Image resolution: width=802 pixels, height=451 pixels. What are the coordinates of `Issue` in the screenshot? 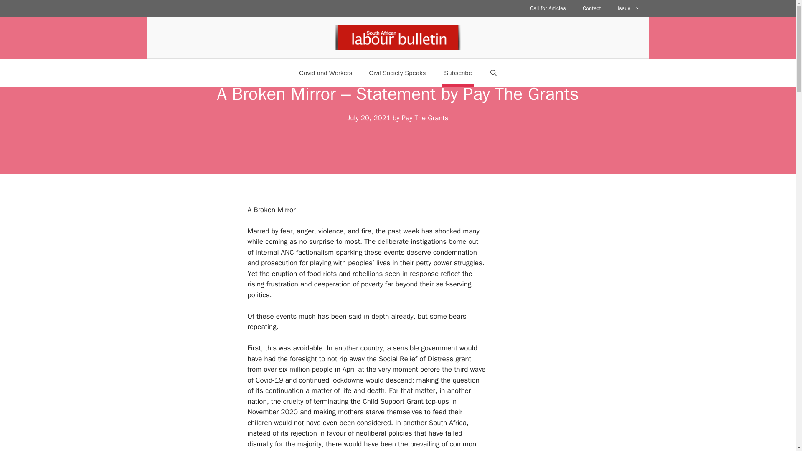 It's located at (629, 8).